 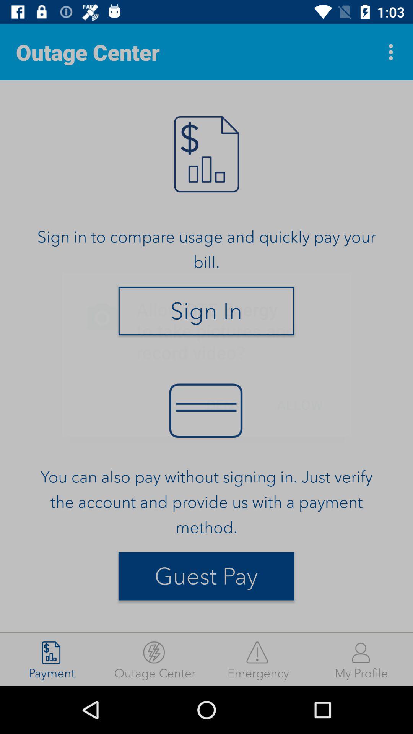 What do you see at coordinates (361, 659) in the screenshot?
I see `open the icon next to emergency item` at bounding box center [361, 659].